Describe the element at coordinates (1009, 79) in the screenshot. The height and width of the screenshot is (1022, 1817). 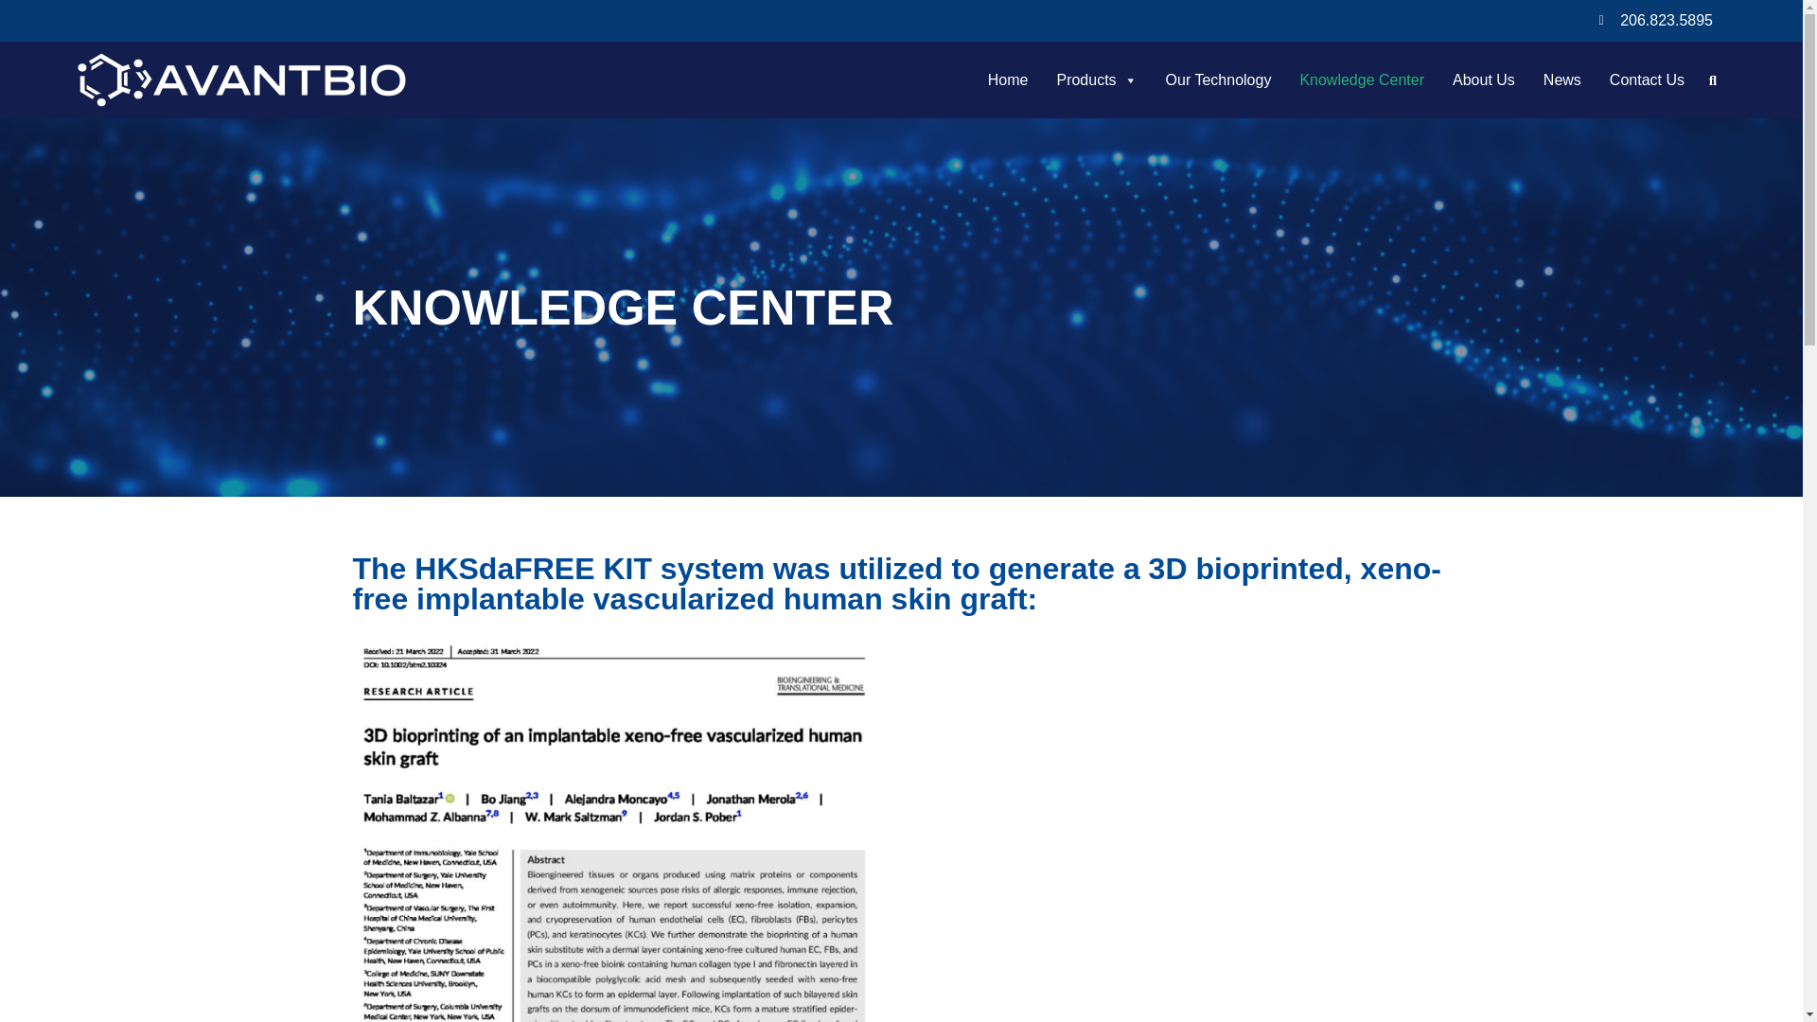
I see `Home` at that location.